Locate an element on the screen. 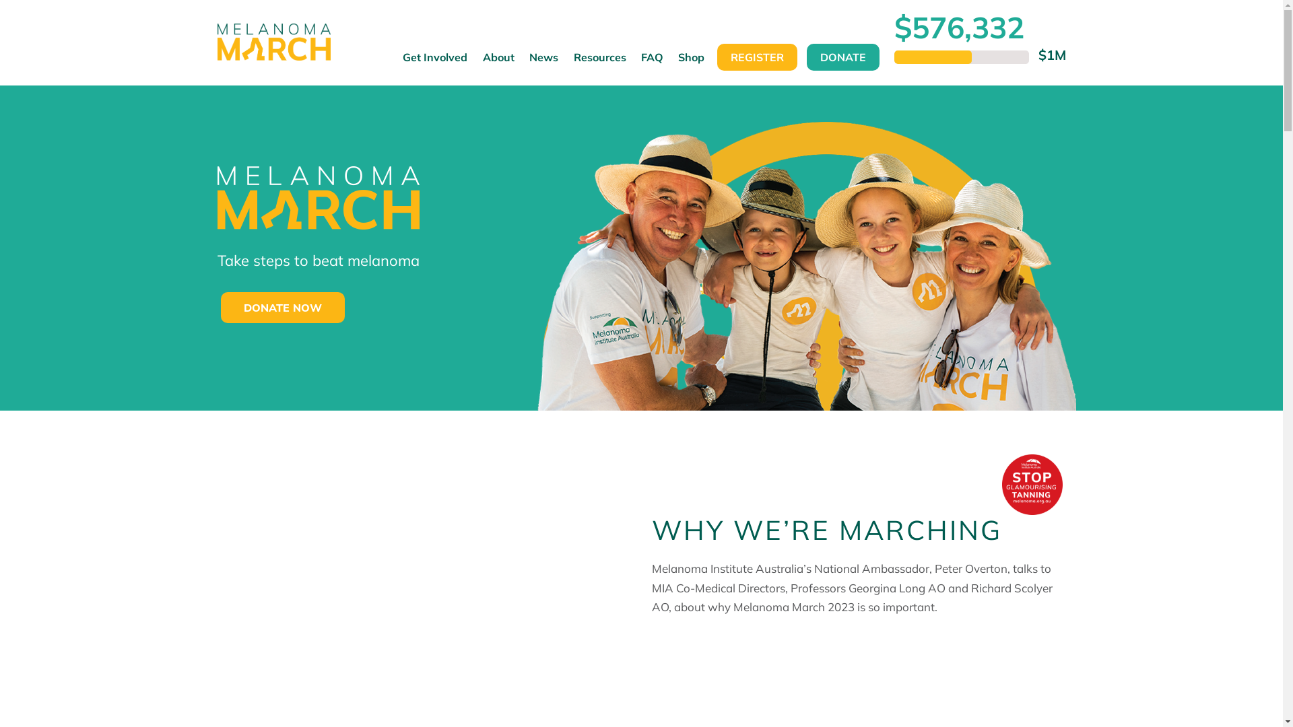 This screenshot has width=1293, height=727. News is located at coordinates (544, 63).